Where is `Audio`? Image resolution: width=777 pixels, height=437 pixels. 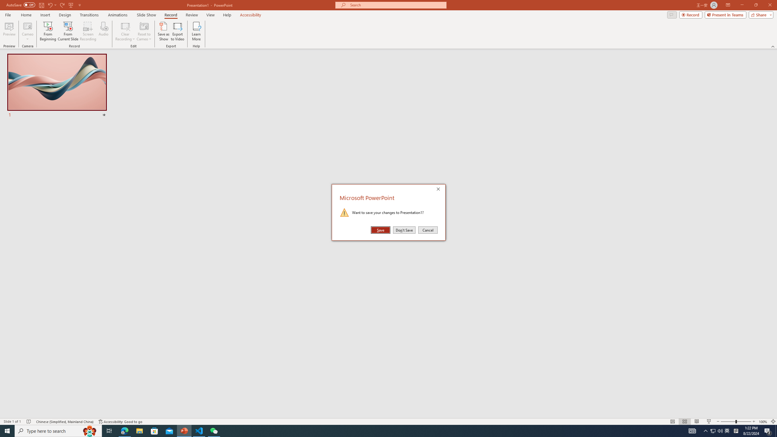 Audio is located at coordinates (103, 31).